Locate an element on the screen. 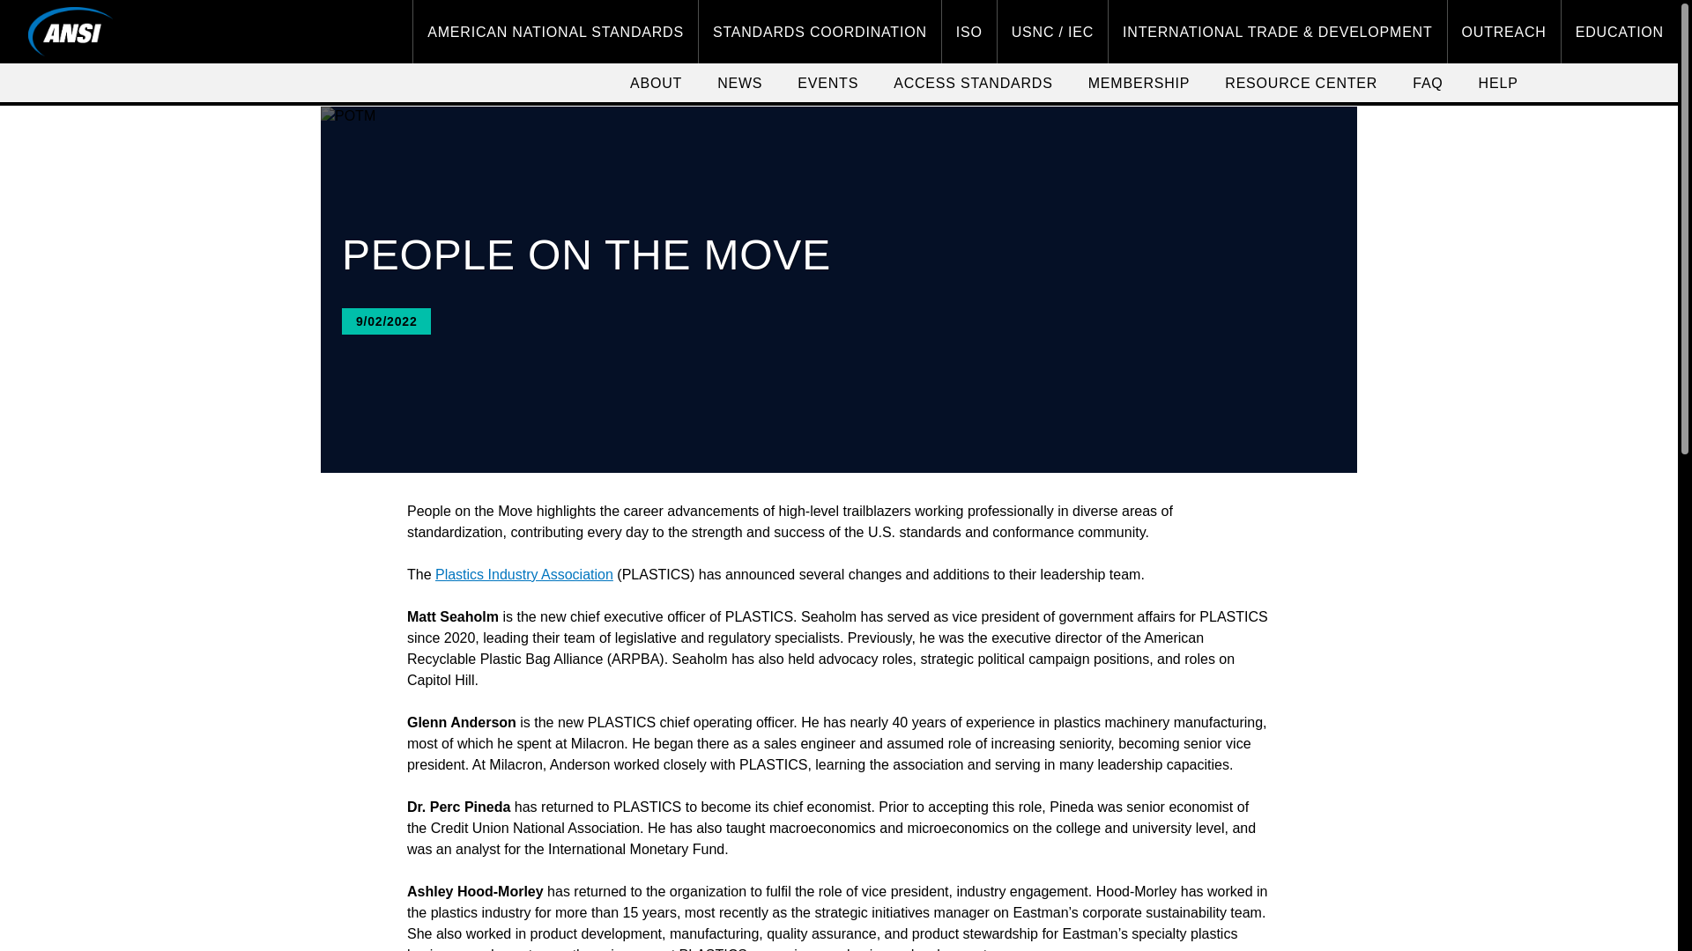 The height and width of the screenshot is (951, 1692). STANDARDS COORDINATION is located at coordinates (820, 32).